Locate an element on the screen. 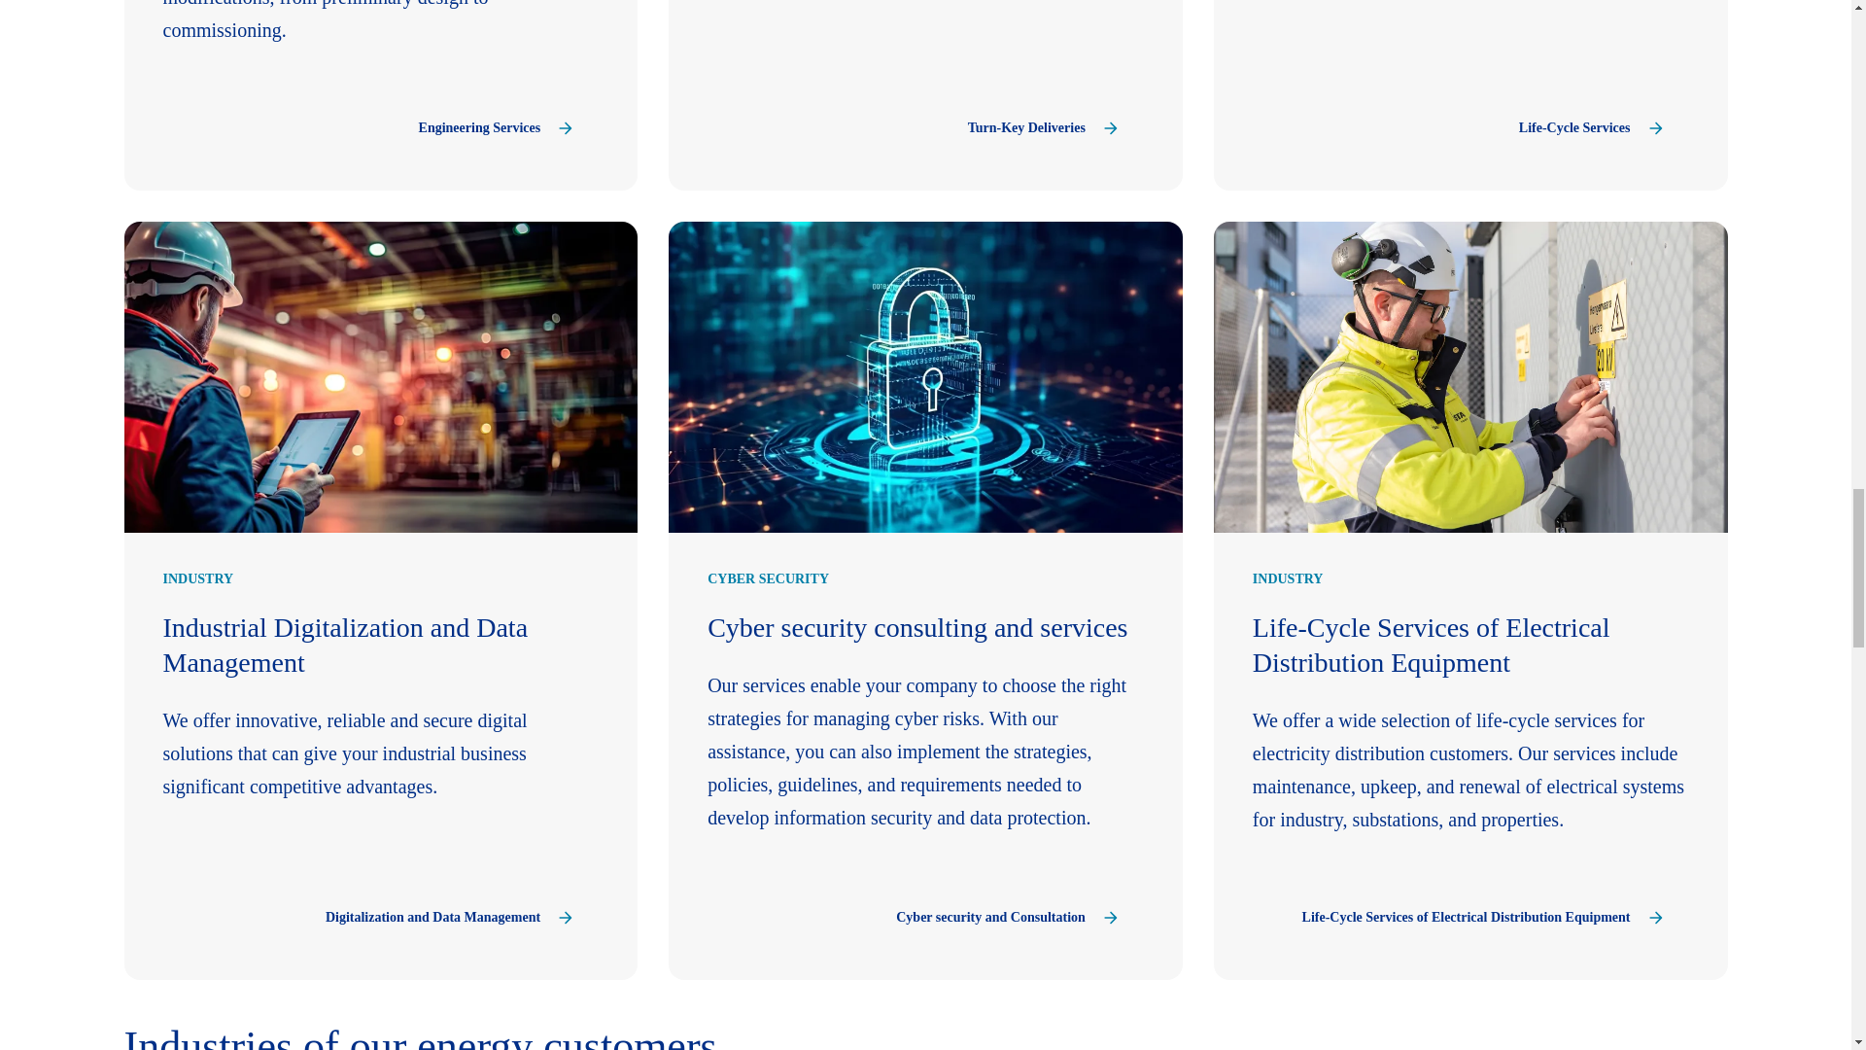  Digitalization and Data Management is located at coordinates (451, 918).